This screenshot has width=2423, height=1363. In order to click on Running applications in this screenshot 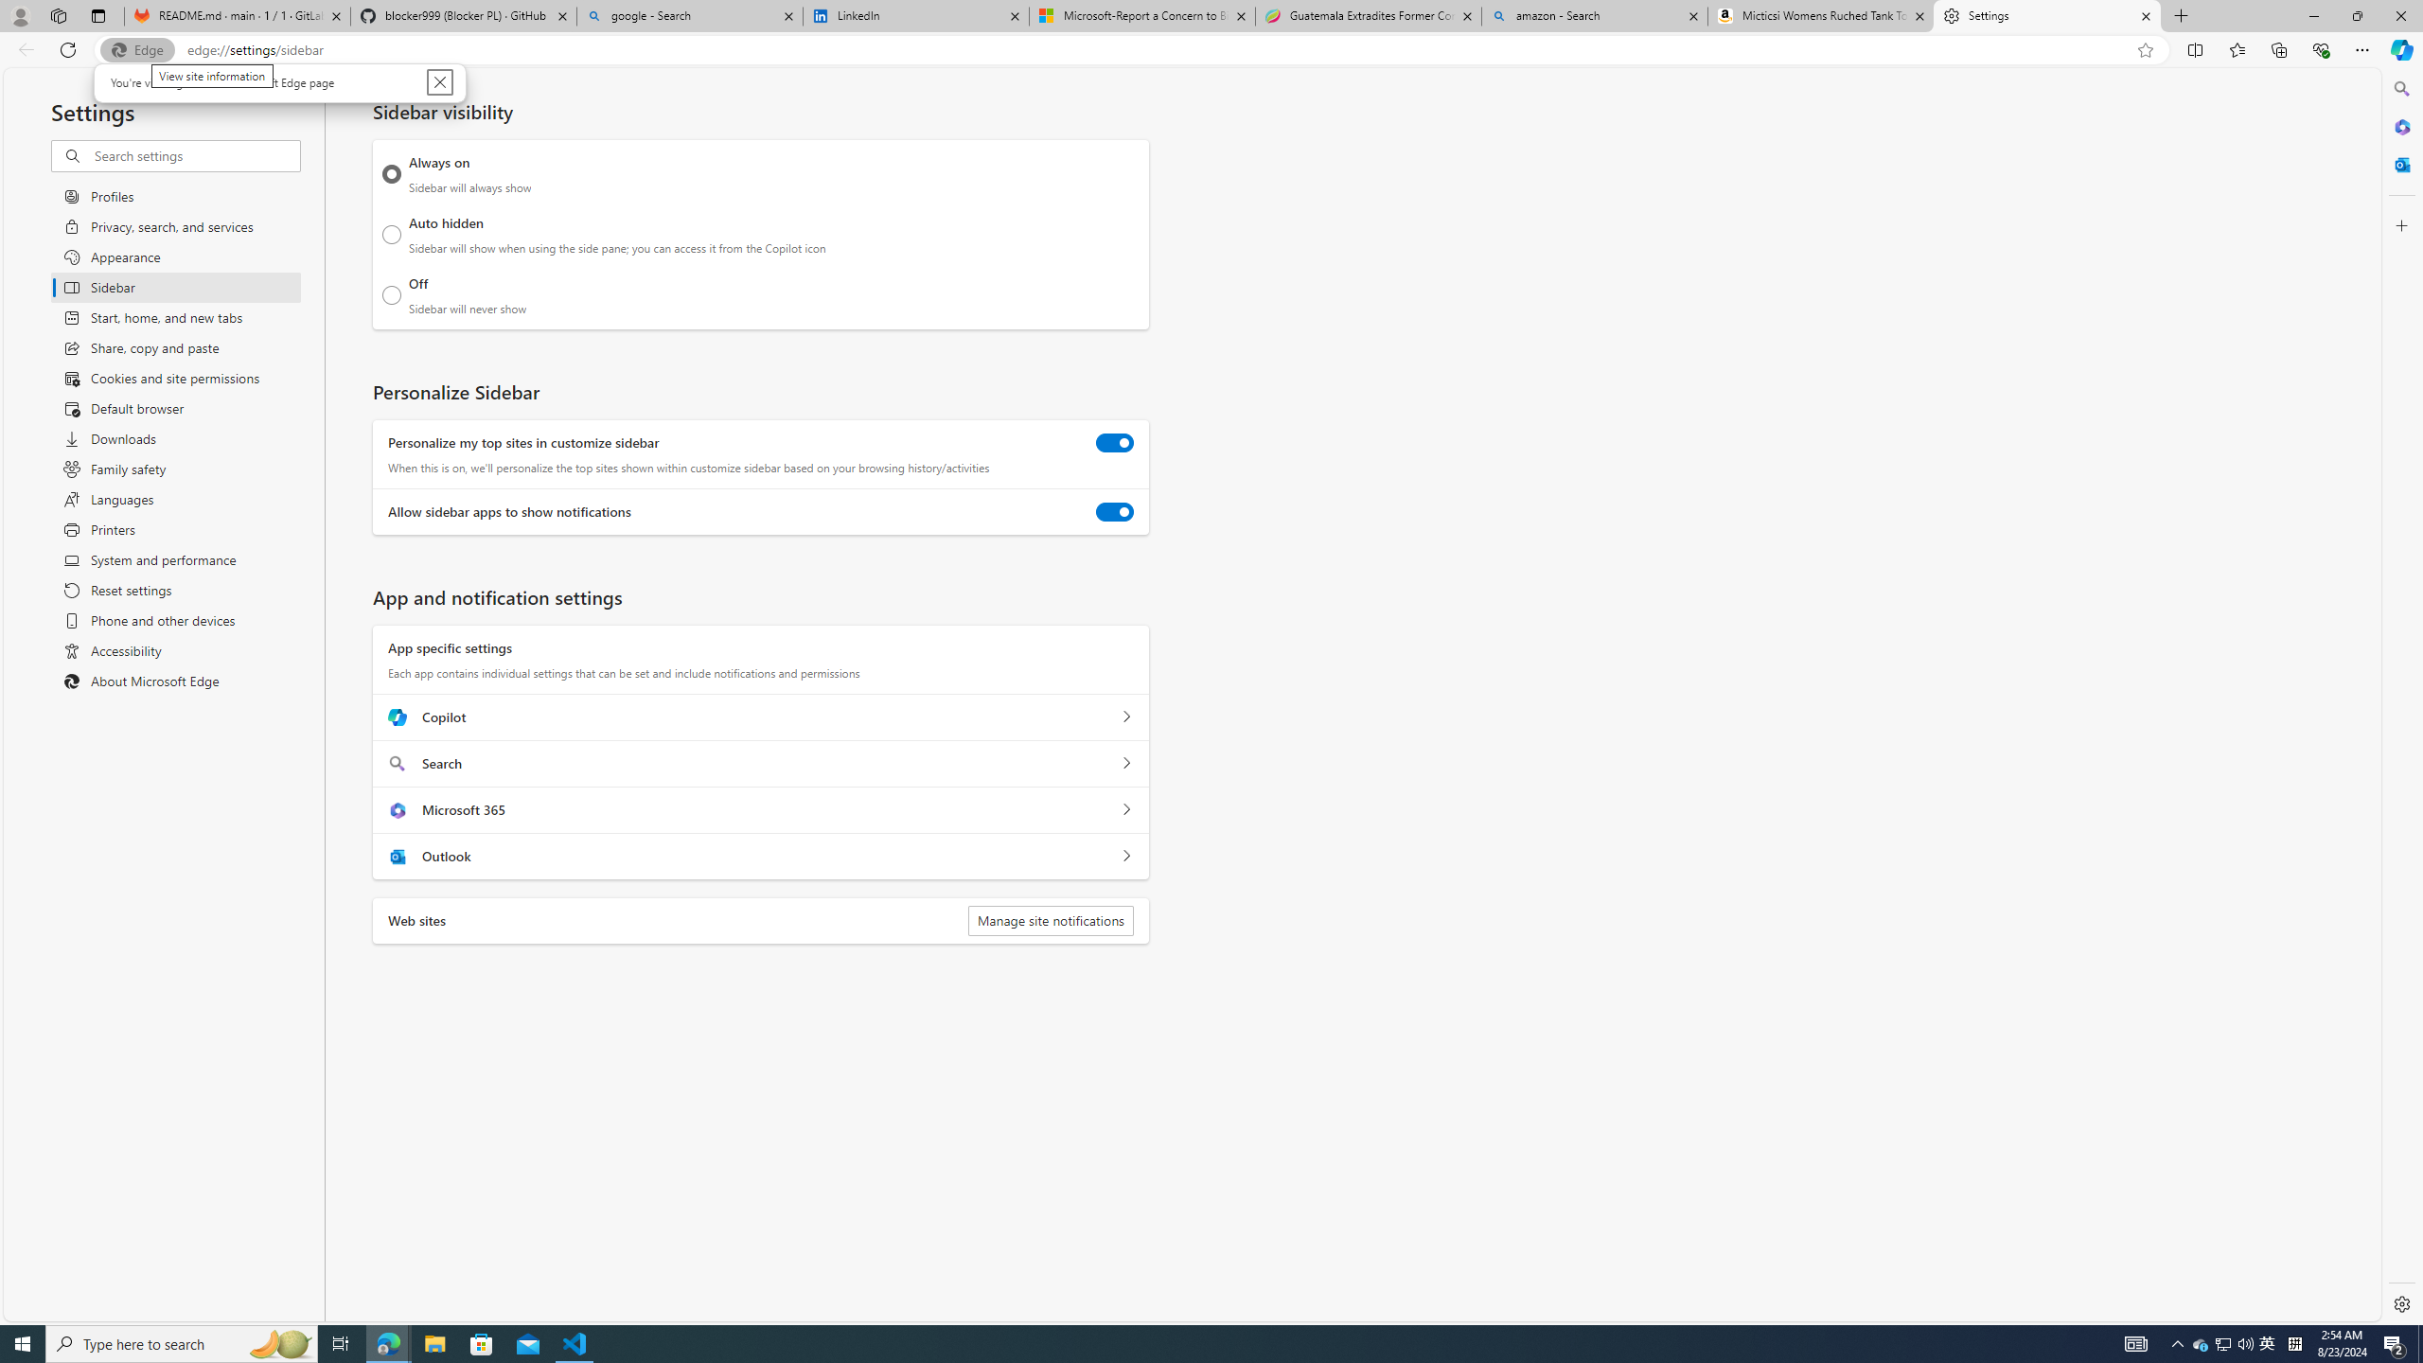, I will do `click(1166, 1344)`.